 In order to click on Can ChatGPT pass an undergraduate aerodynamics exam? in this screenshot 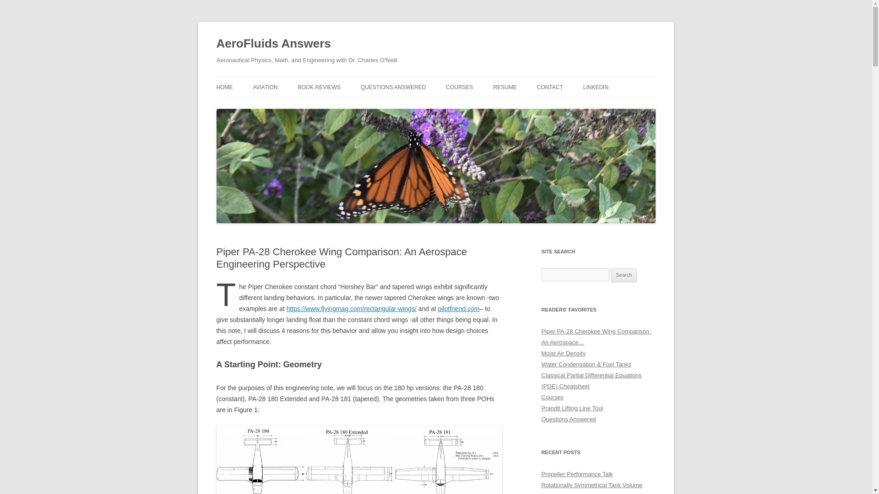, I will do `click(591, 493)`.